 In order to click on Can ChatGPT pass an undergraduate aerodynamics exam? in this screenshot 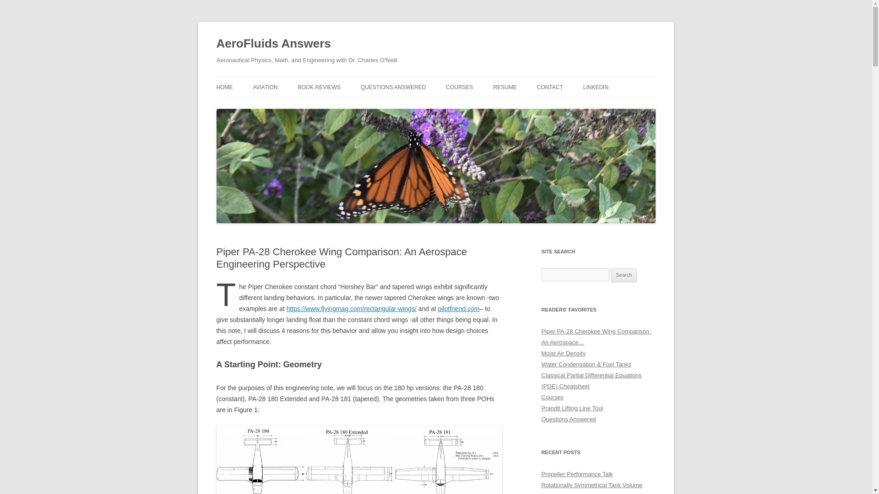, I will do `click(591, 493)`.